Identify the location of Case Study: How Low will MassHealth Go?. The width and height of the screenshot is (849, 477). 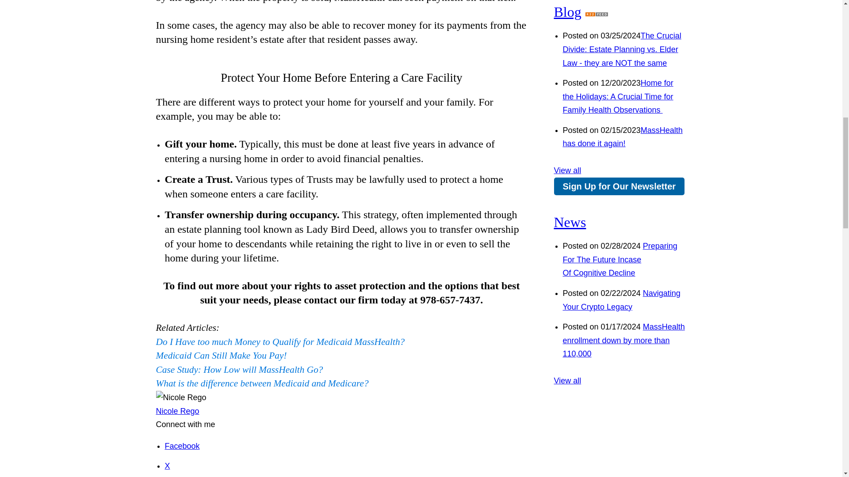
(239, 369).